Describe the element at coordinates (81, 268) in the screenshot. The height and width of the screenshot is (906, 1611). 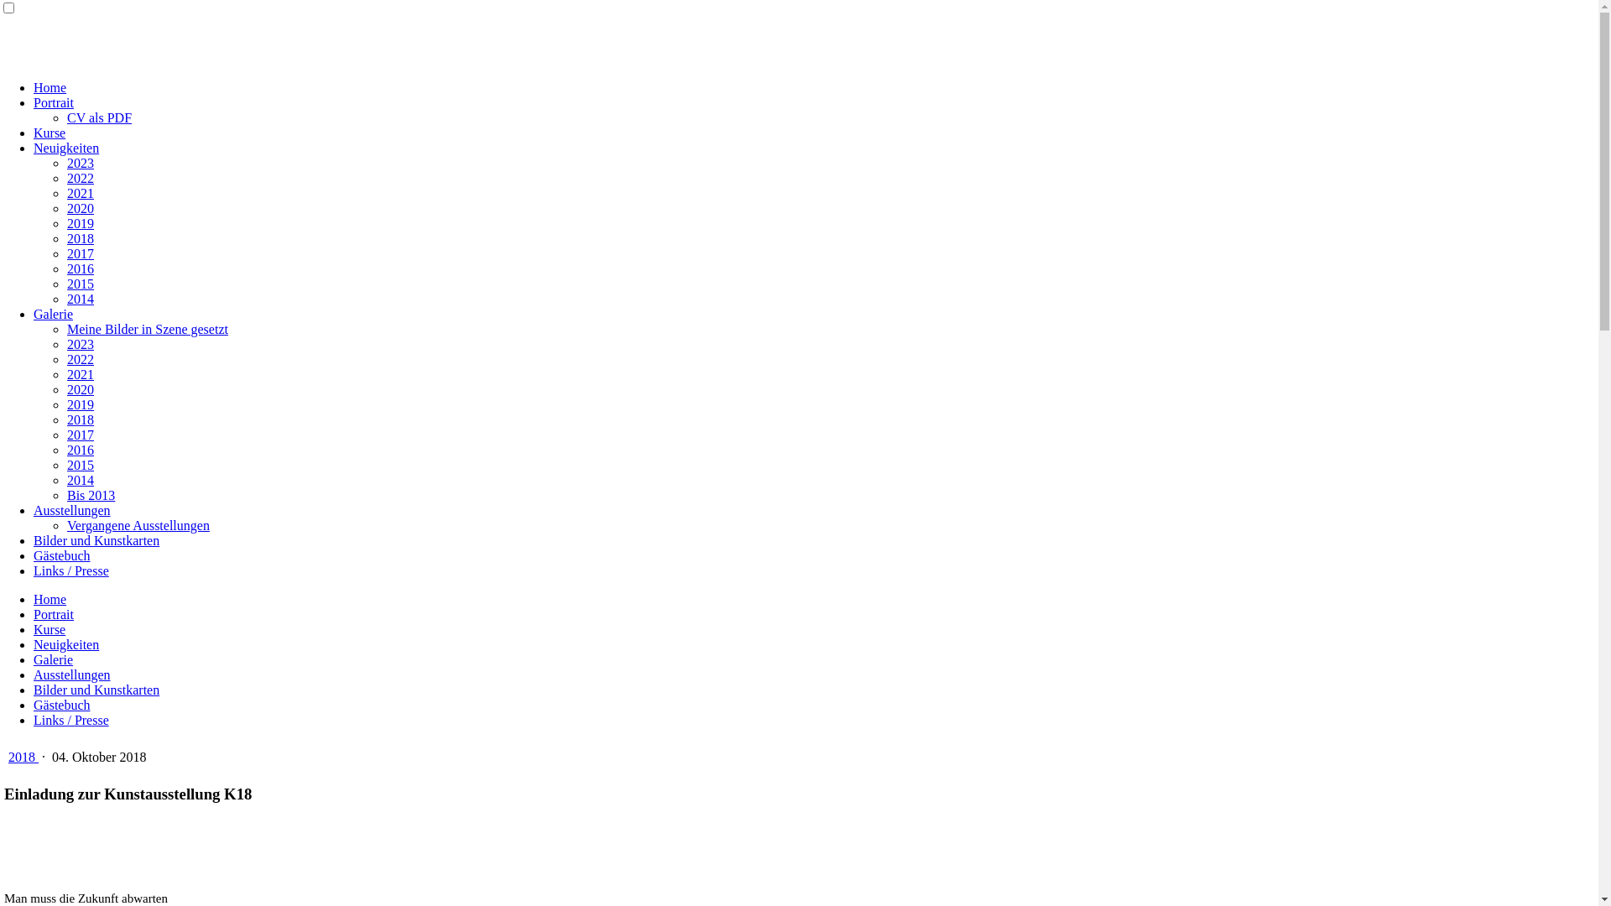
I see `2016` at that location.